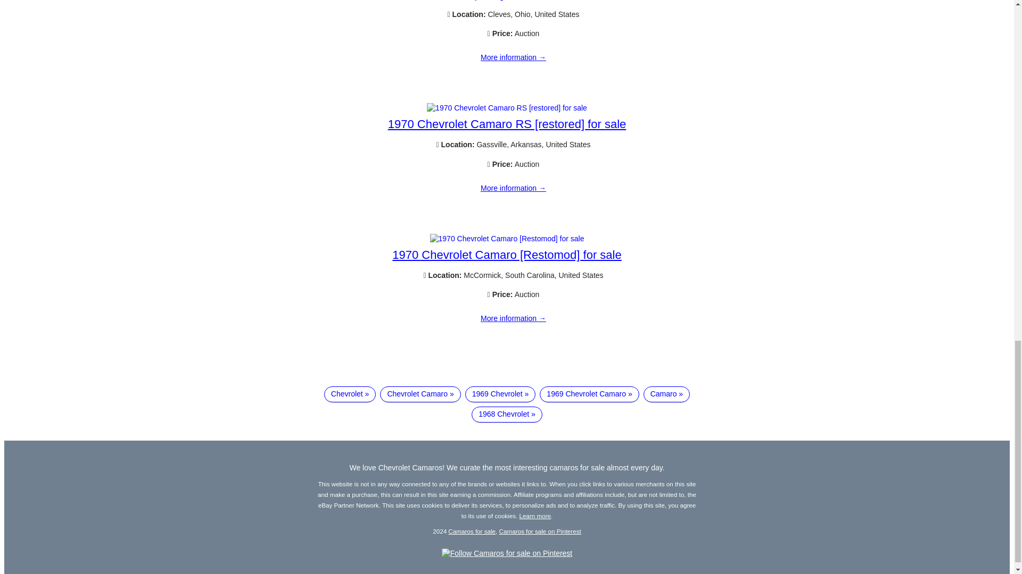 Image resolution: width=1022 pixels, height=574 pixels. Describe the element at coordinates (540, 530) in the screenshot. I see `Camaros for sale on Pinterest` at that location.